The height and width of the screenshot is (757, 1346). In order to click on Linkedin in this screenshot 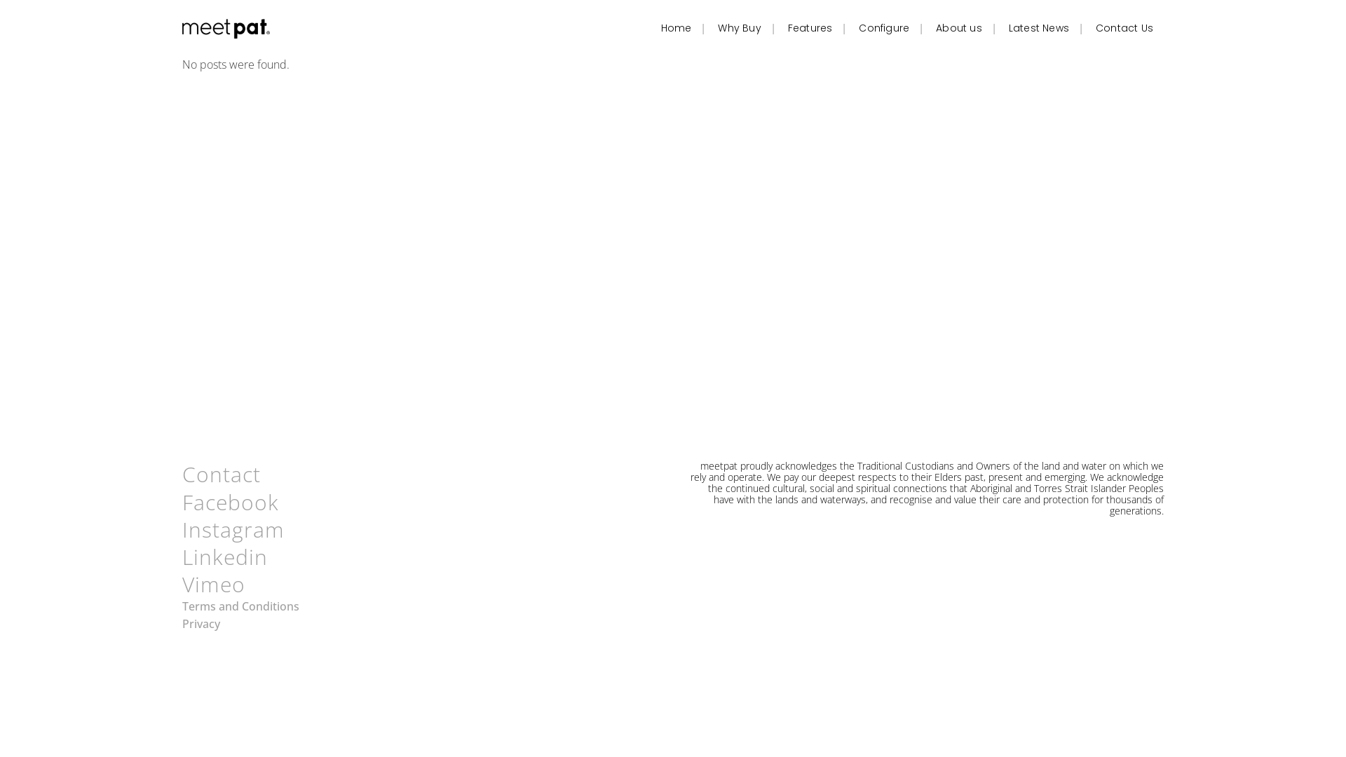, I will do `click(225, 557)`.